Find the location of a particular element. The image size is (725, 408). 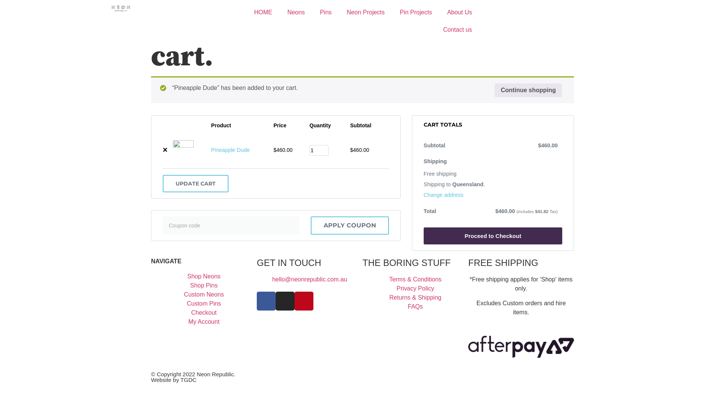

Continue shopping is located at coordinates (528, 90).